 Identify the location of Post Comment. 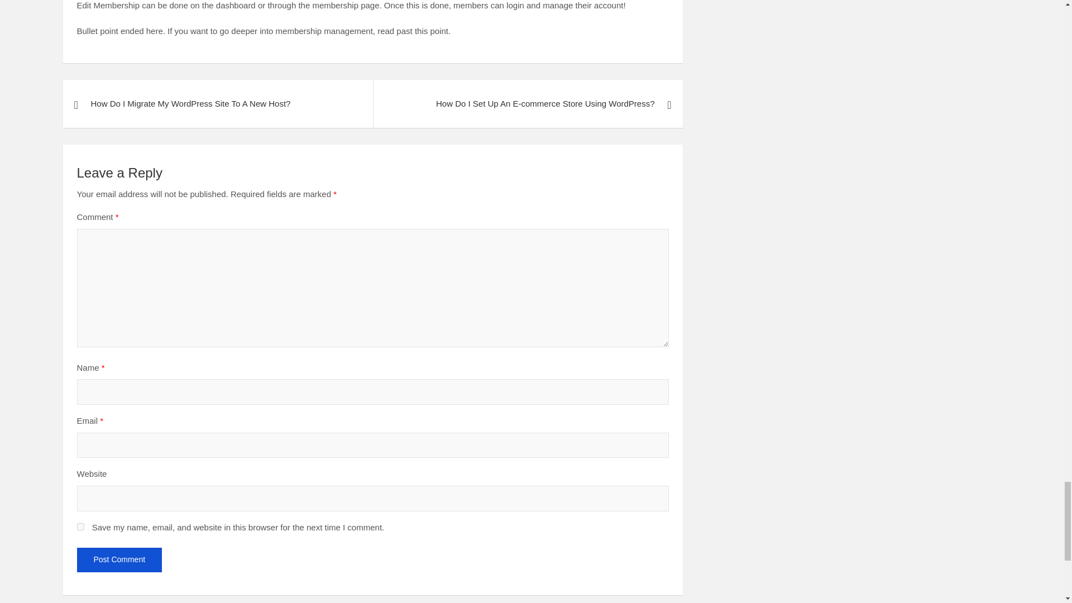
(119, 559).